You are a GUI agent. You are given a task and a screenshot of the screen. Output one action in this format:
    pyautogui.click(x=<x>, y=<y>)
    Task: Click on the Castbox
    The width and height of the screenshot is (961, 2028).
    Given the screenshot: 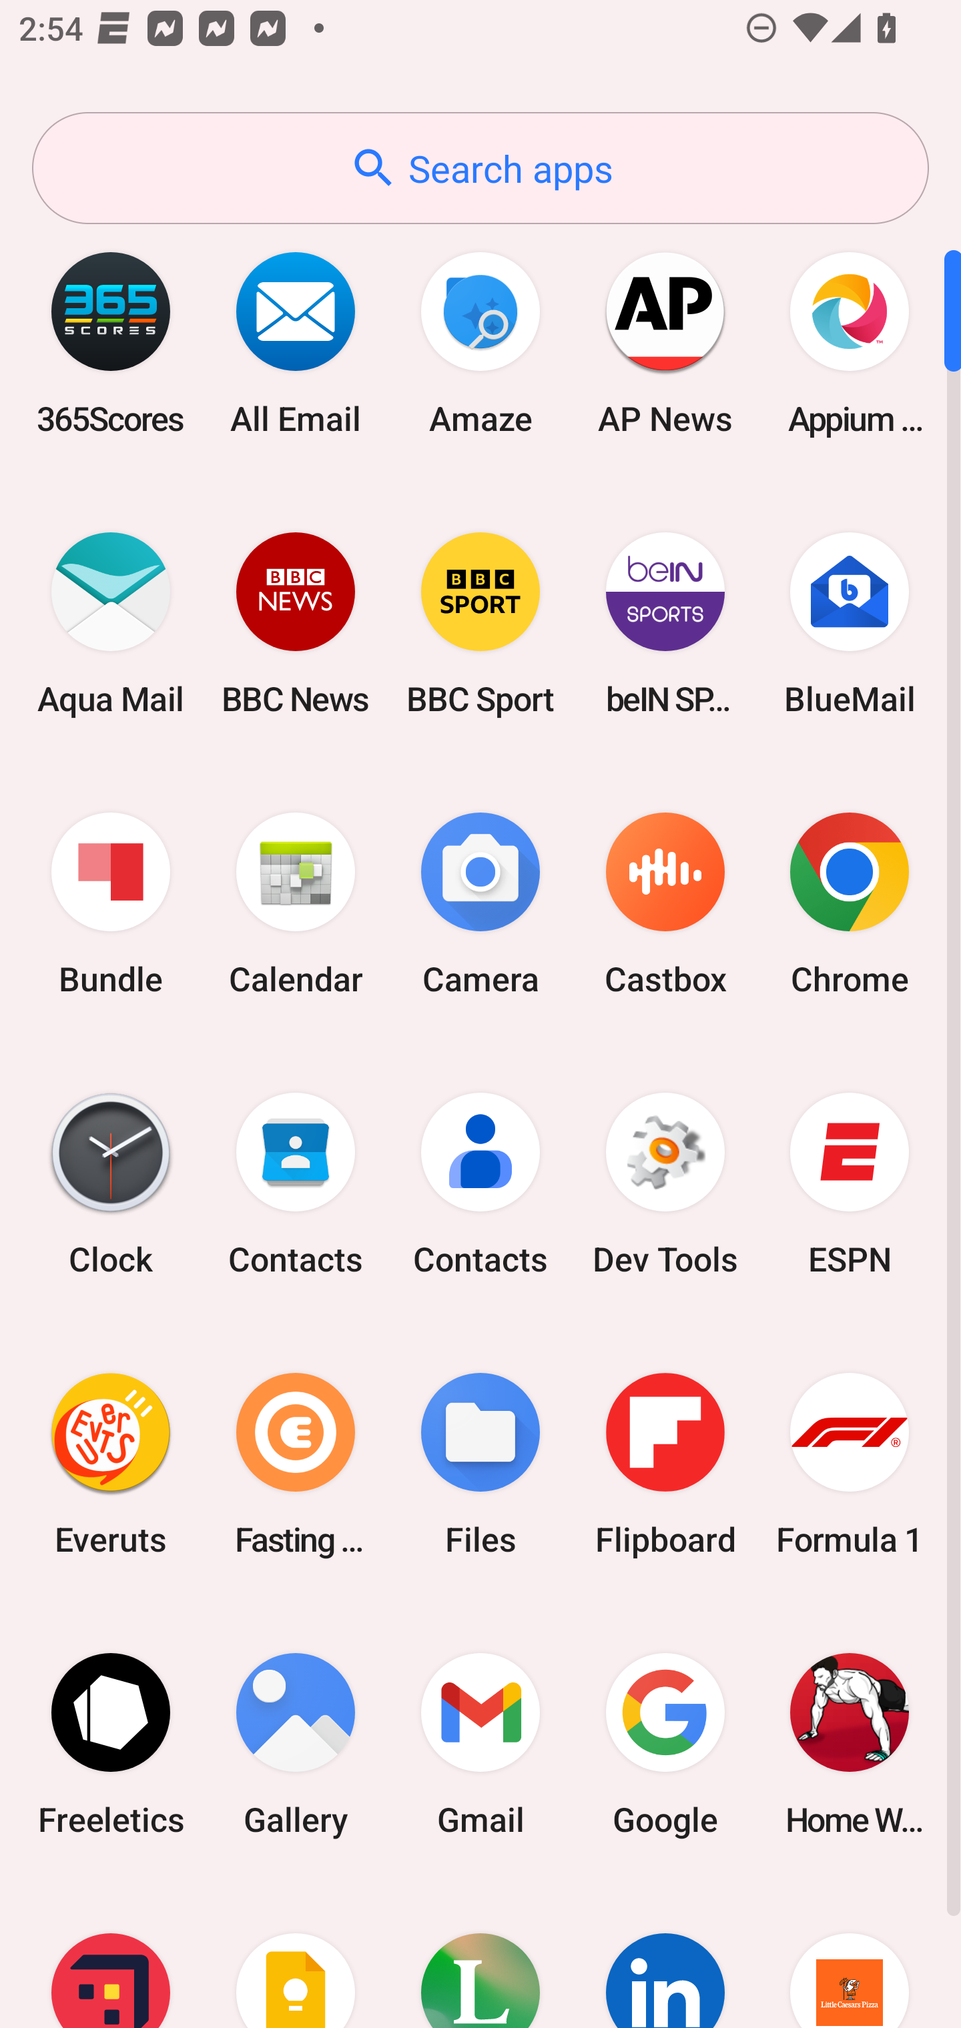 What is the action you would take?
    pyautogui.click(x=665, y=905)
    